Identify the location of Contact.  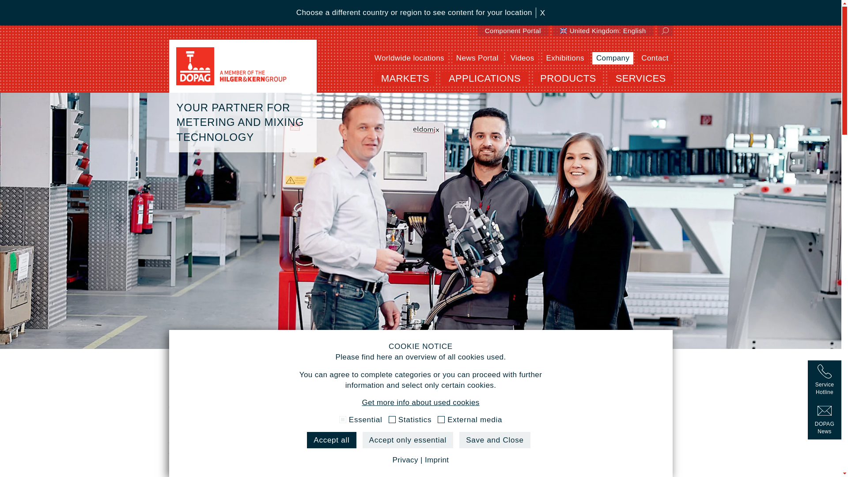
(655, 58).